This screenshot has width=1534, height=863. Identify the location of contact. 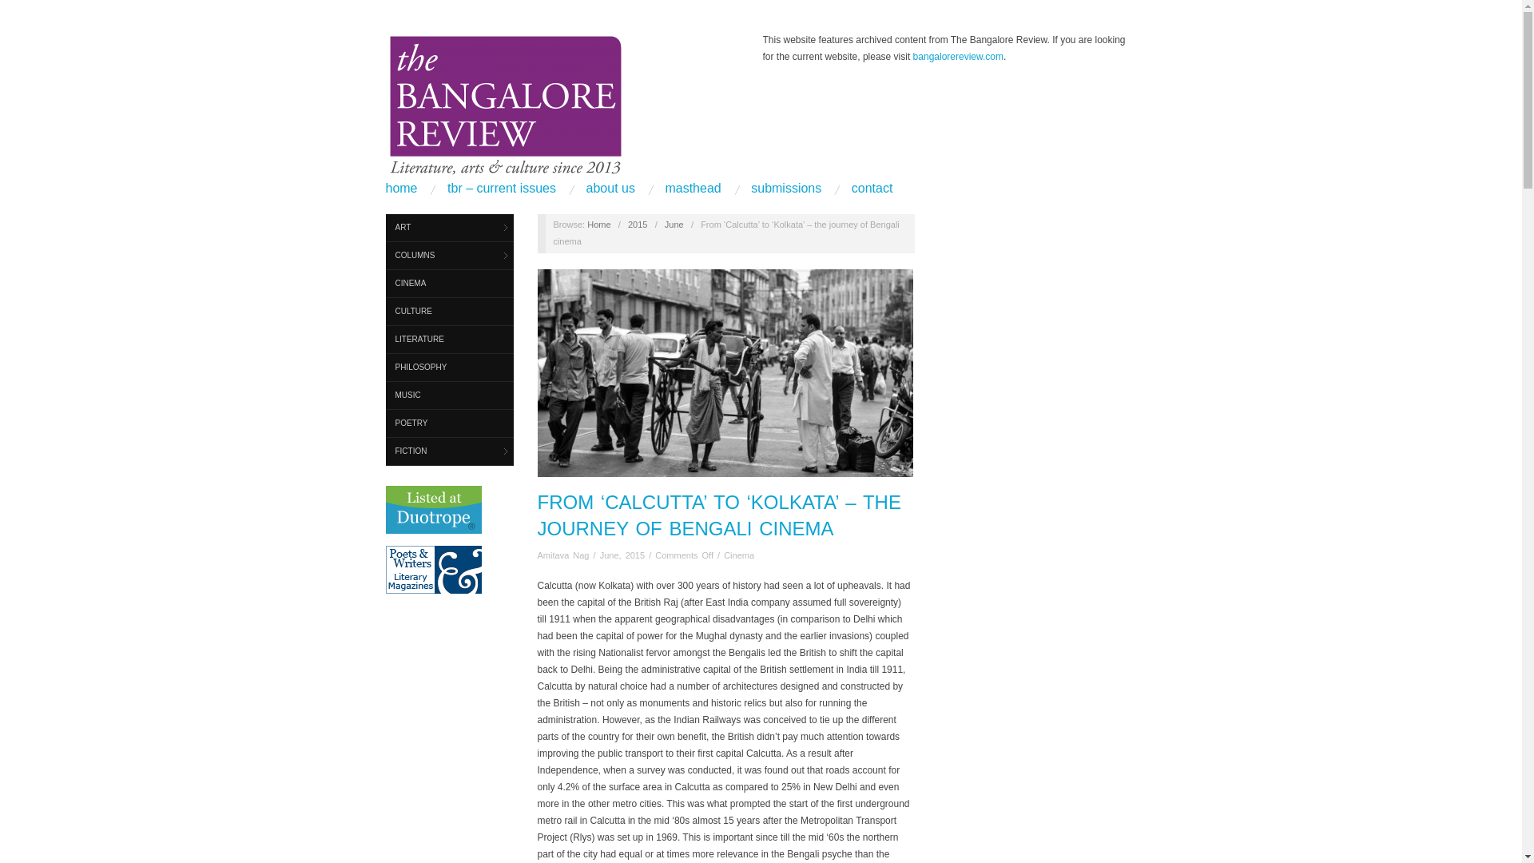
(872, 189).